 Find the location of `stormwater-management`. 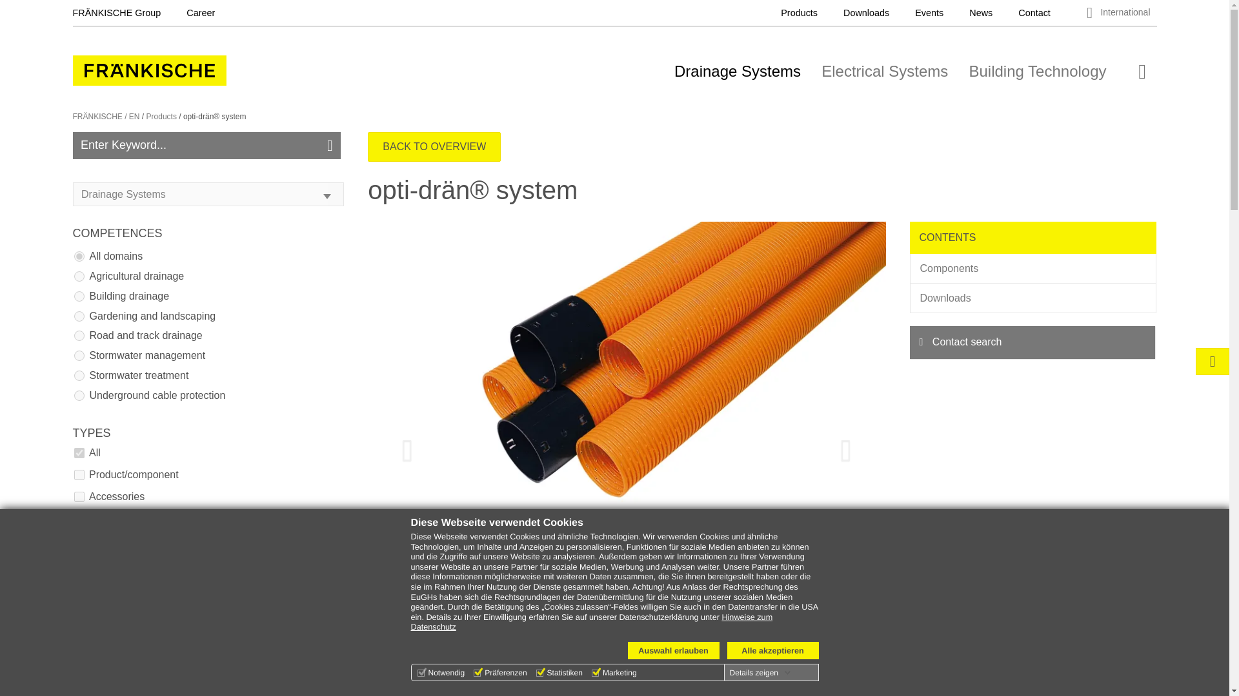

stormwater-management is located at coordinates (79, 356).